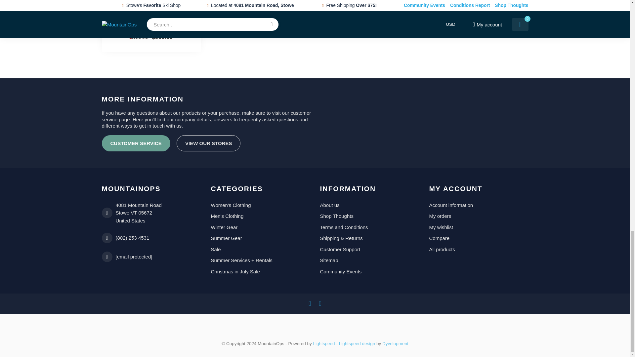 Image resolution: width=635 pixels, height=357 pixels. I want to click on Sitemap, so click(369, 260).